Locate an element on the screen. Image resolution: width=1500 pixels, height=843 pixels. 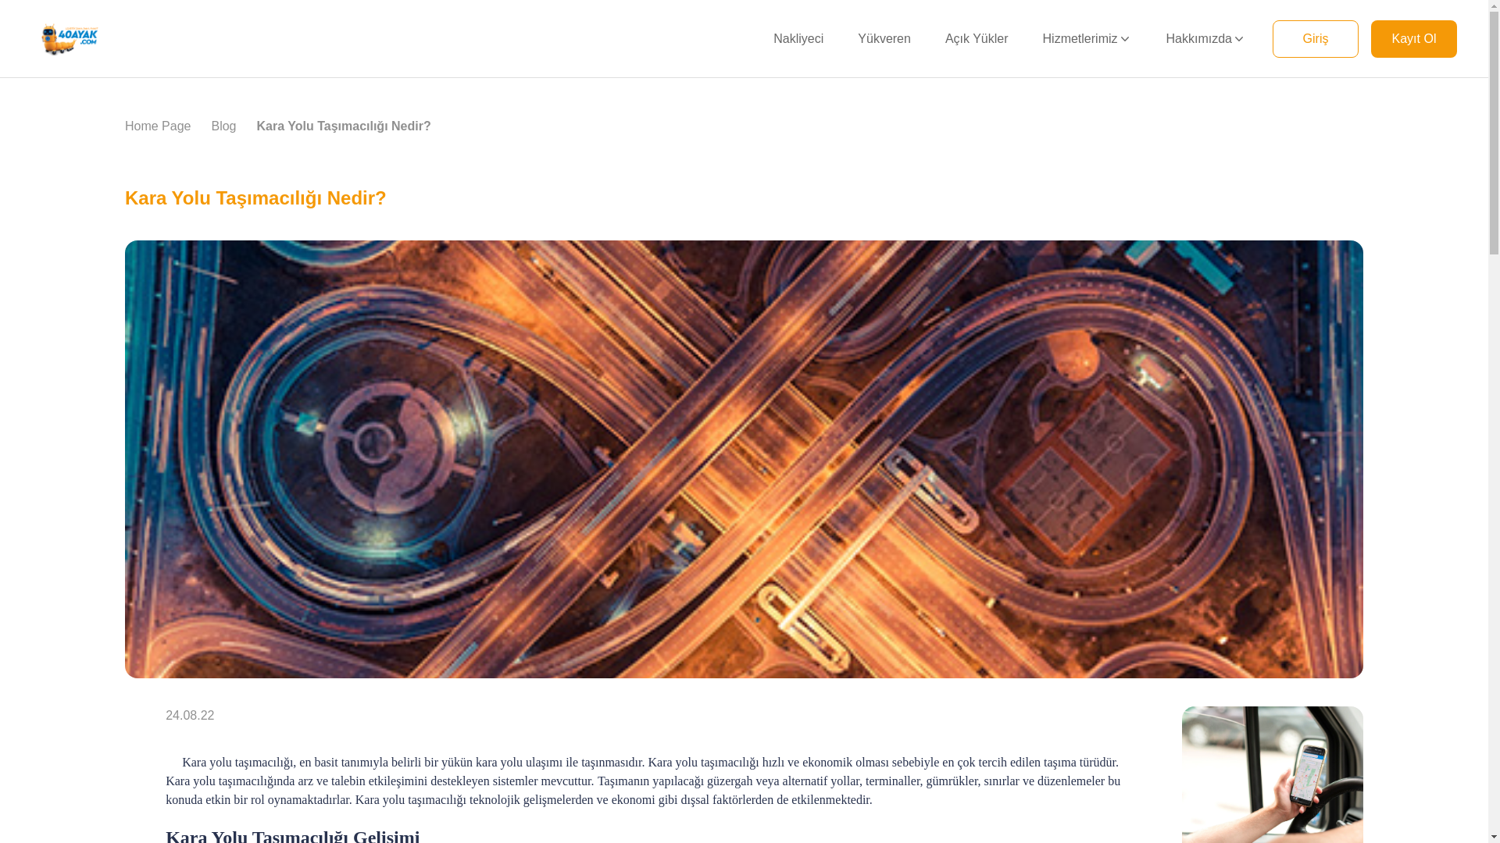
Copy Link is located at coordinates (136, 713).